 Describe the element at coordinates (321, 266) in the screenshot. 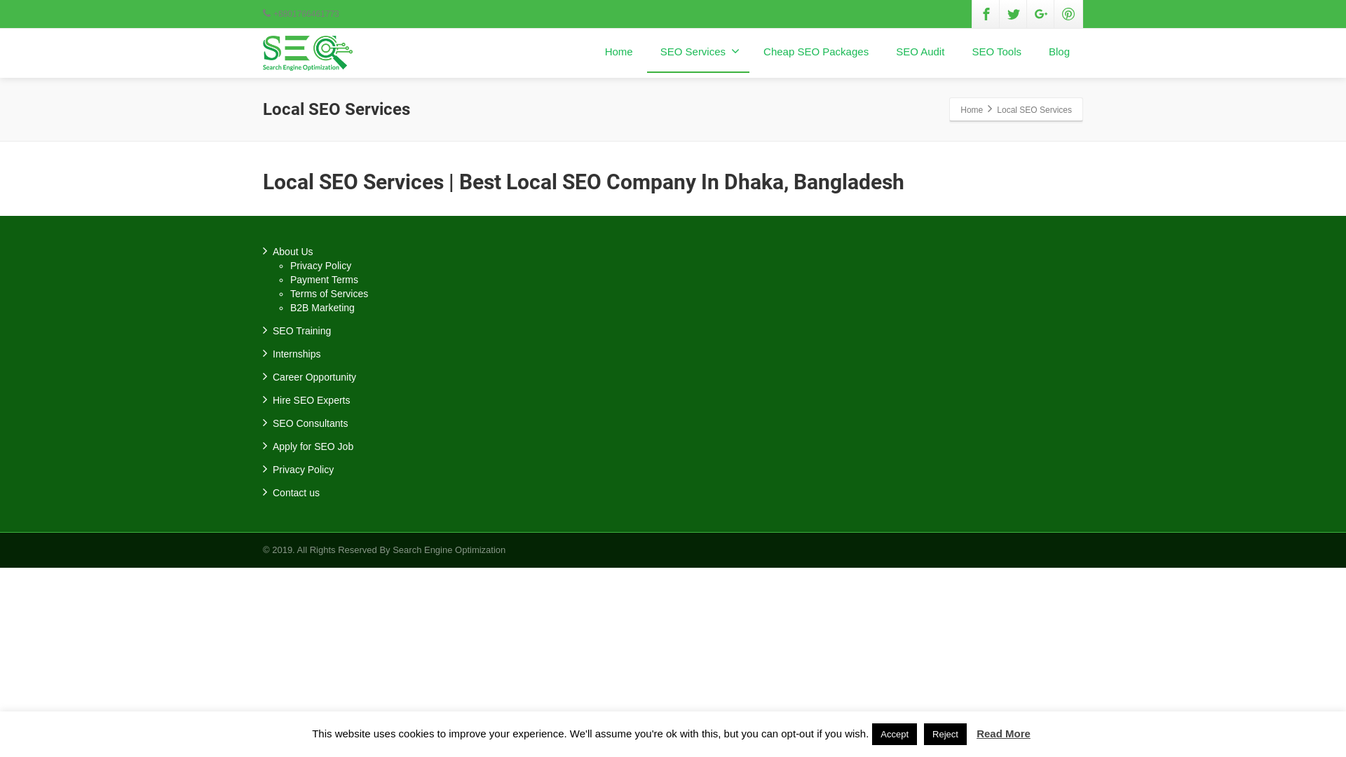

I see `Privacy Policy` at that location.